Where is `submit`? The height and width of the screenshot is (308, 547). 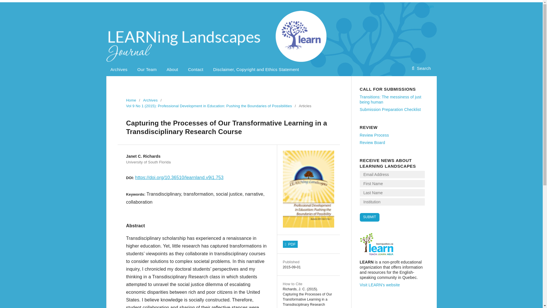
submit is located at coordinates (369, 217).